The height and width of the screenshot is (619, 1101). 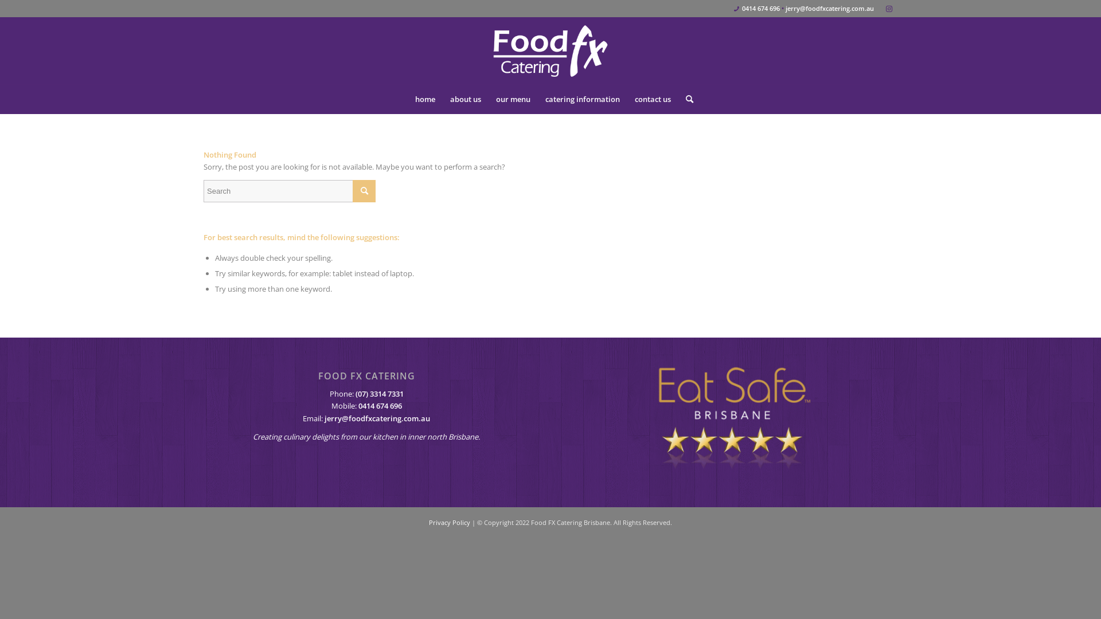 I want to click on Food FX Catering Logo, so click(x=550, y=51).